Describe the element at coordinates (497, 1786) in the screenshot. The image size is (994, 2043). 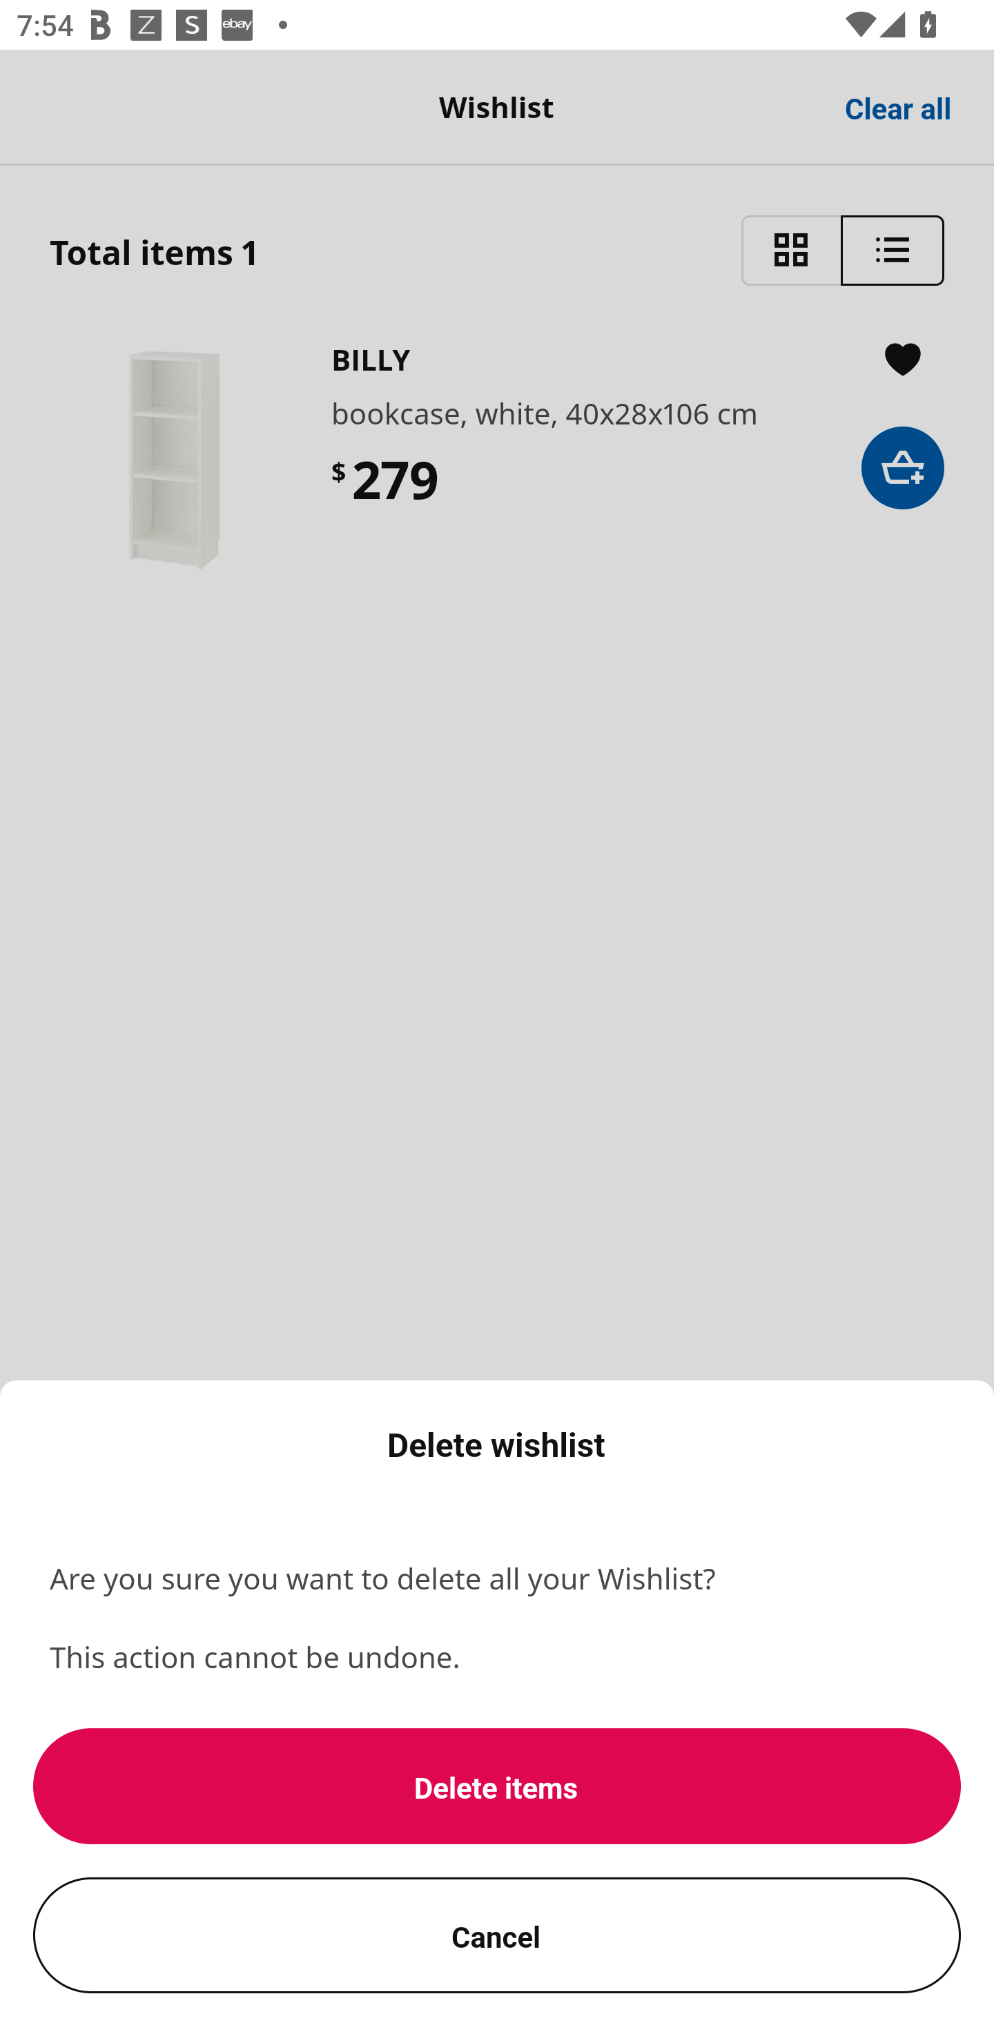
I see `Delete items` at that location.